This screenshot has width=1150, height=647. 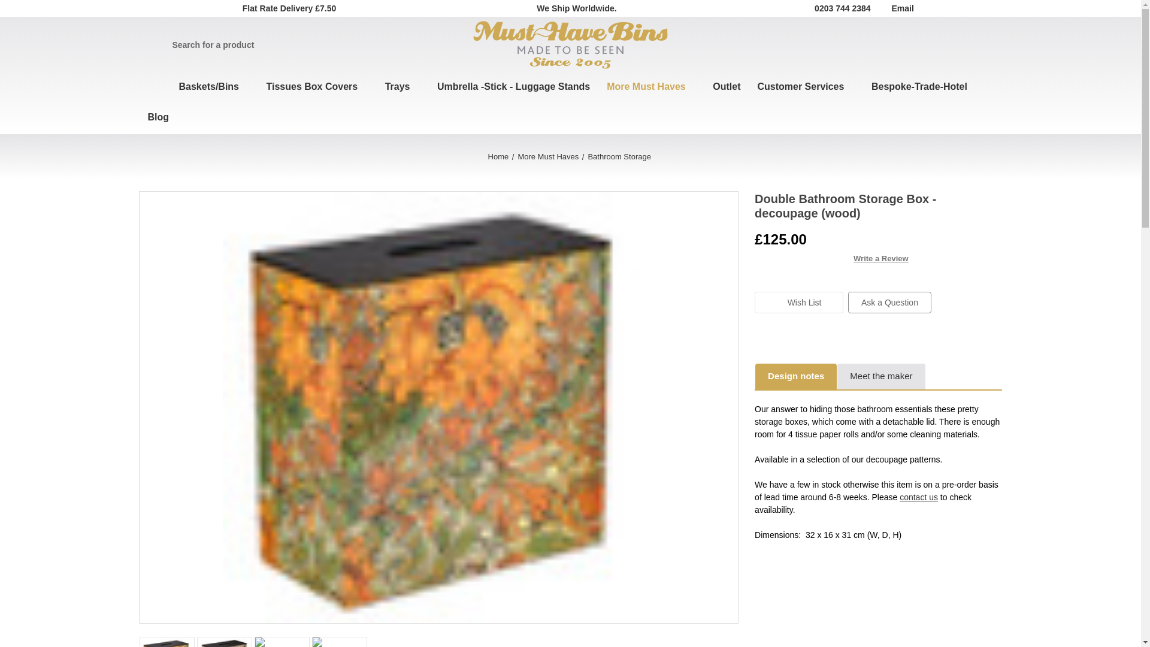 What do you see at coordinates (316, 88) in the screenshot?
I see `Tissues Box Covers` at bounding box center [316, 88].